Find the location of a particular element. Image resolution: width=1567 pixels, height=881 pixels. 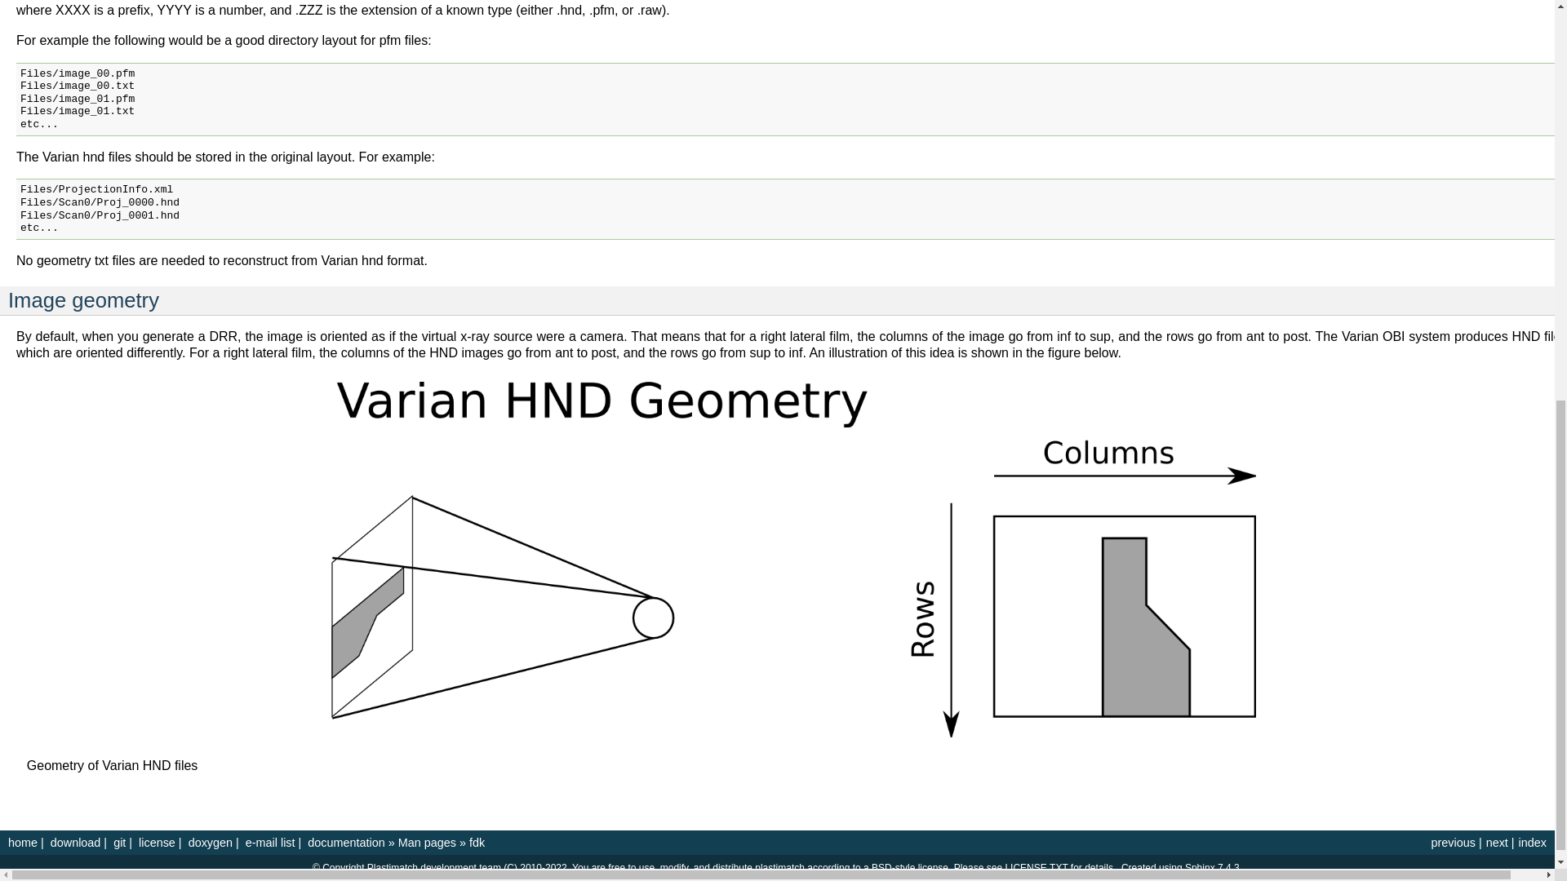

fdk is located at coordinates (477, 842).